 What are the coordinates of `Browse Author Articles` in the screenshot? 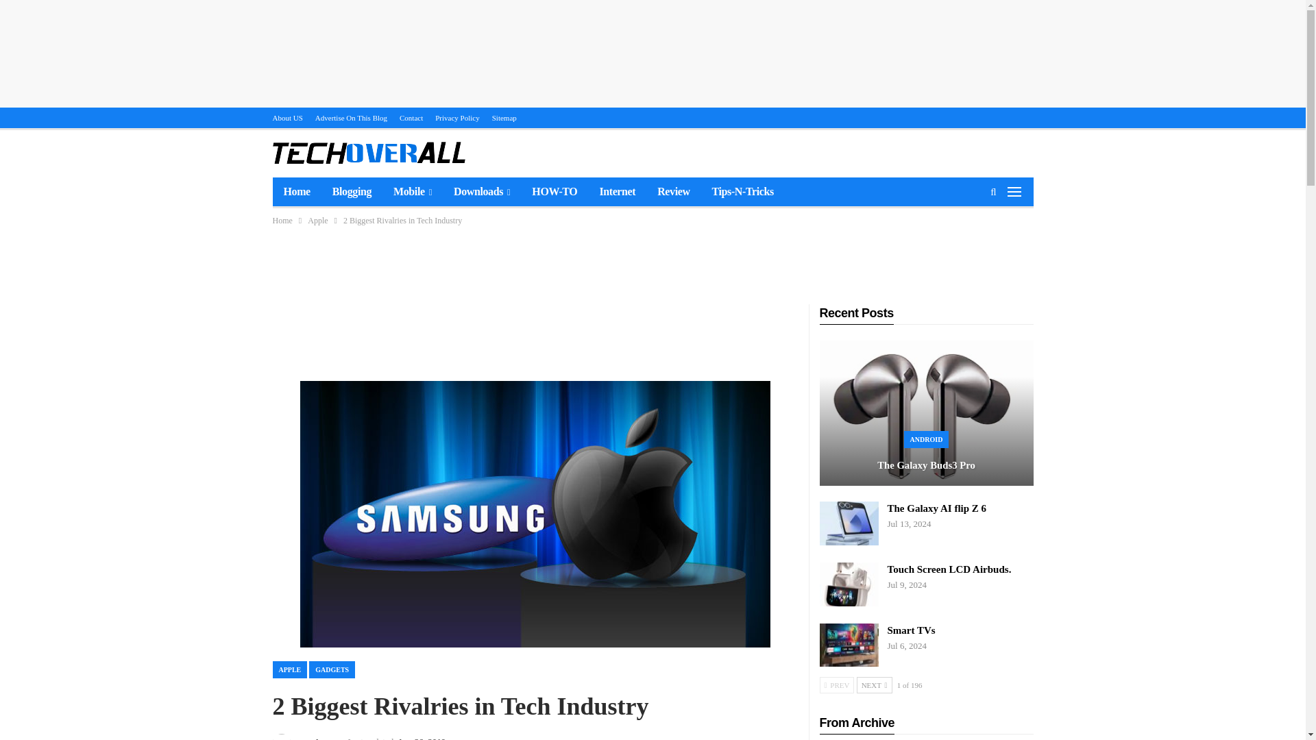 It's located at (297, 737).